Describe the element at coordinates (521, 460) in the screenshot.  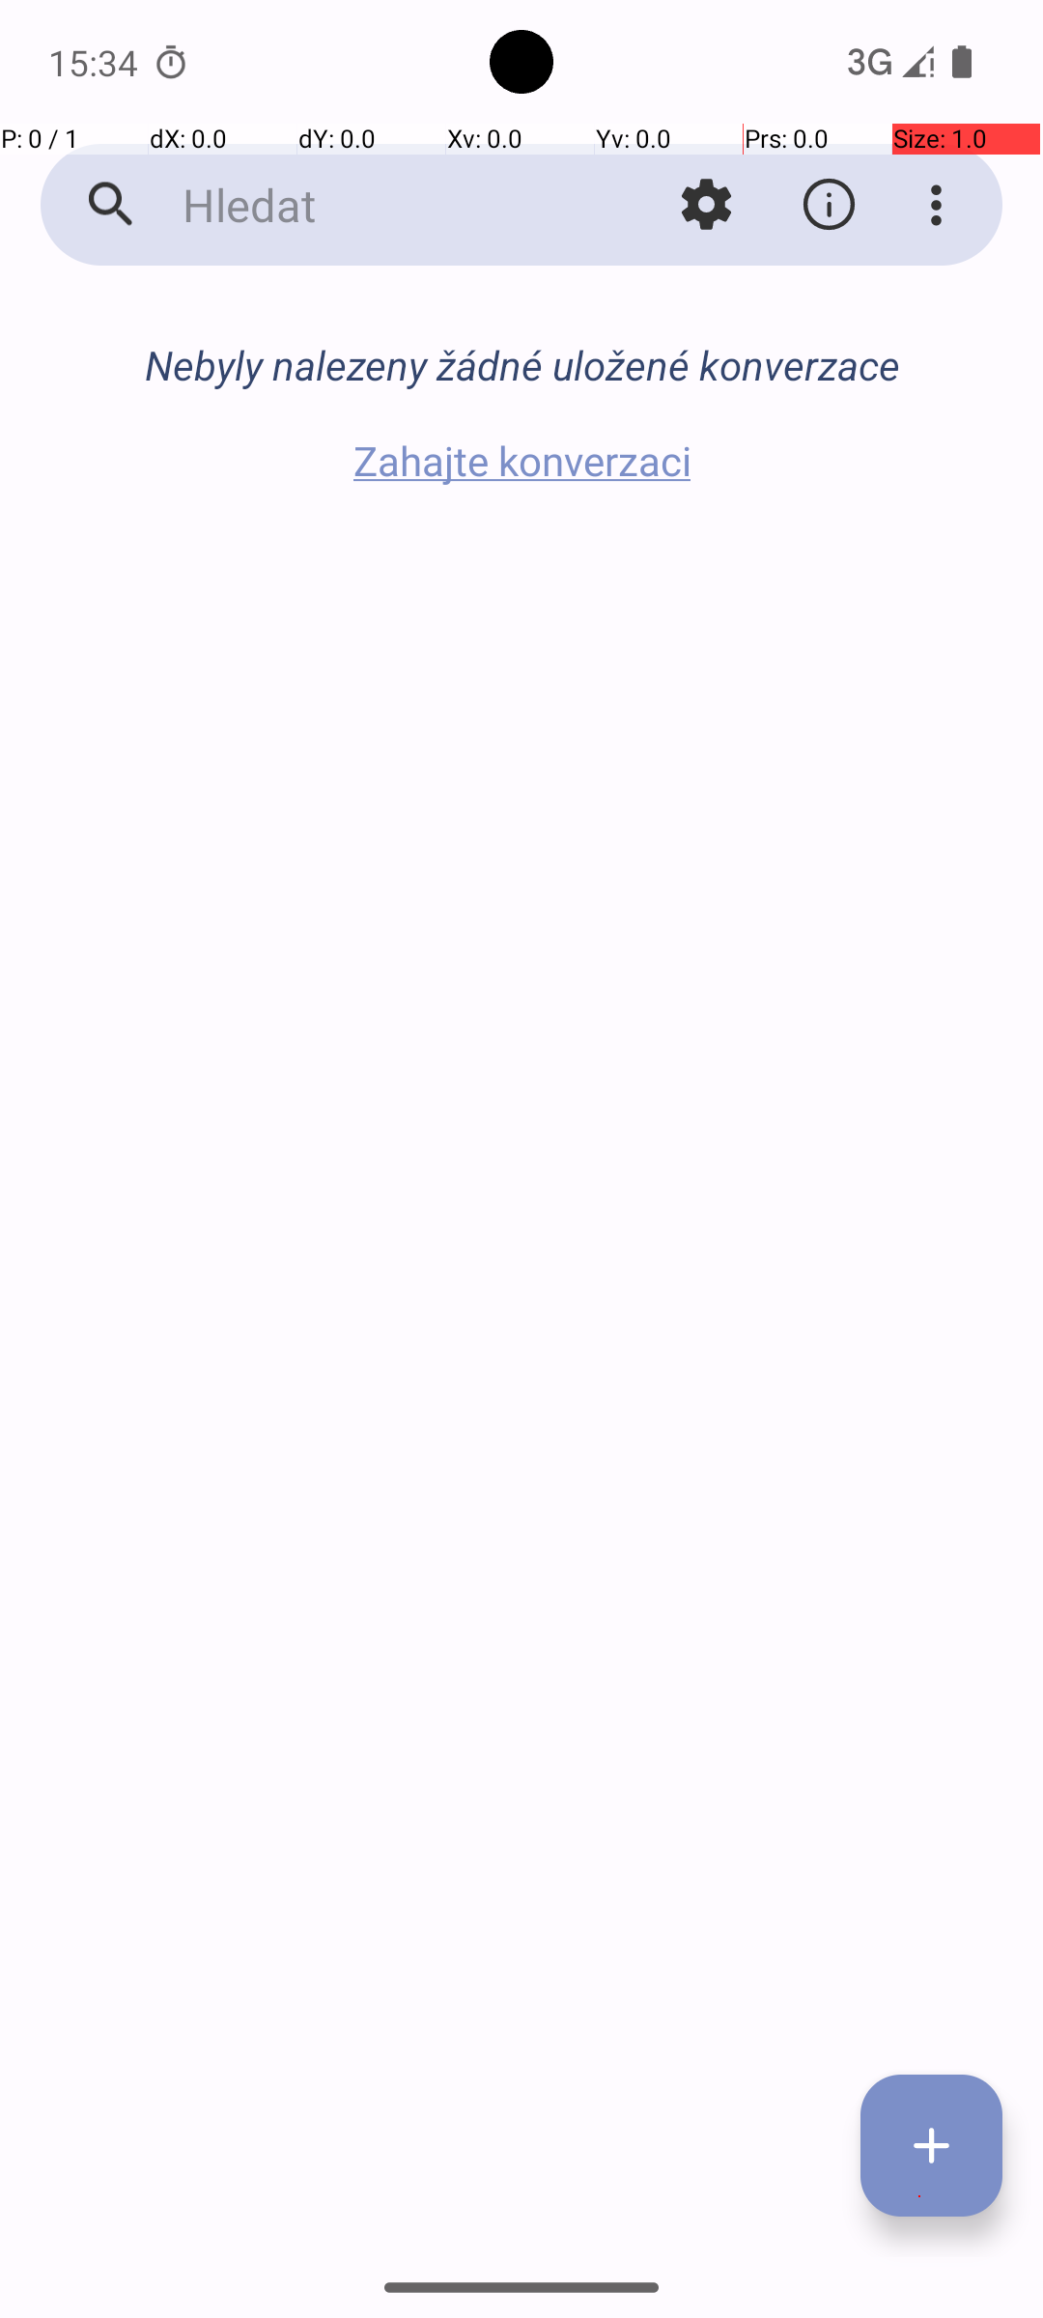
I see `Zahajte konverzaci` at that location.